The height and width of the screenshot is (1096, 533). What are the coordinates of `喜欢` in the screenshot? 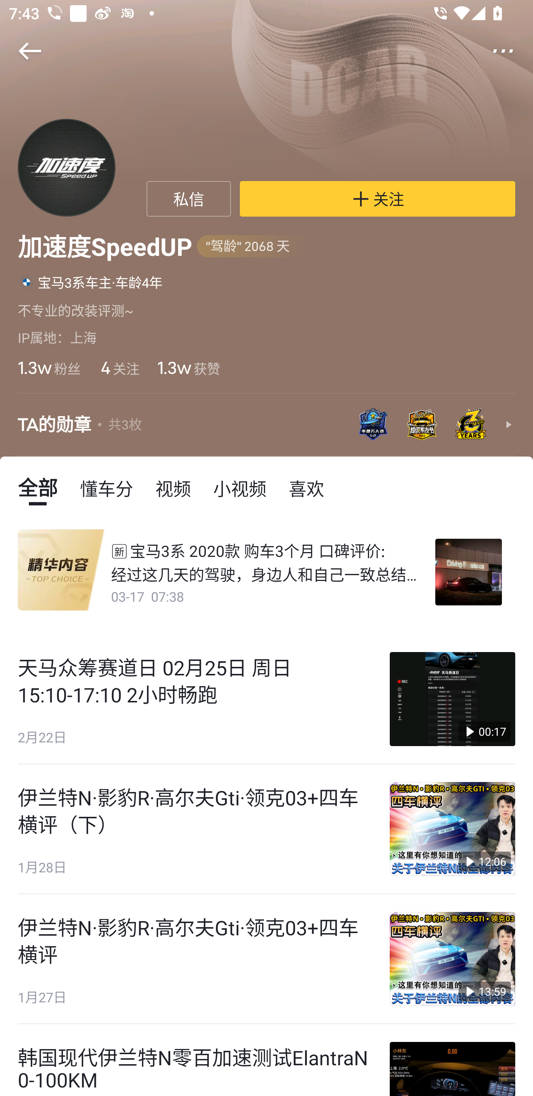 It's located at (306, 488).